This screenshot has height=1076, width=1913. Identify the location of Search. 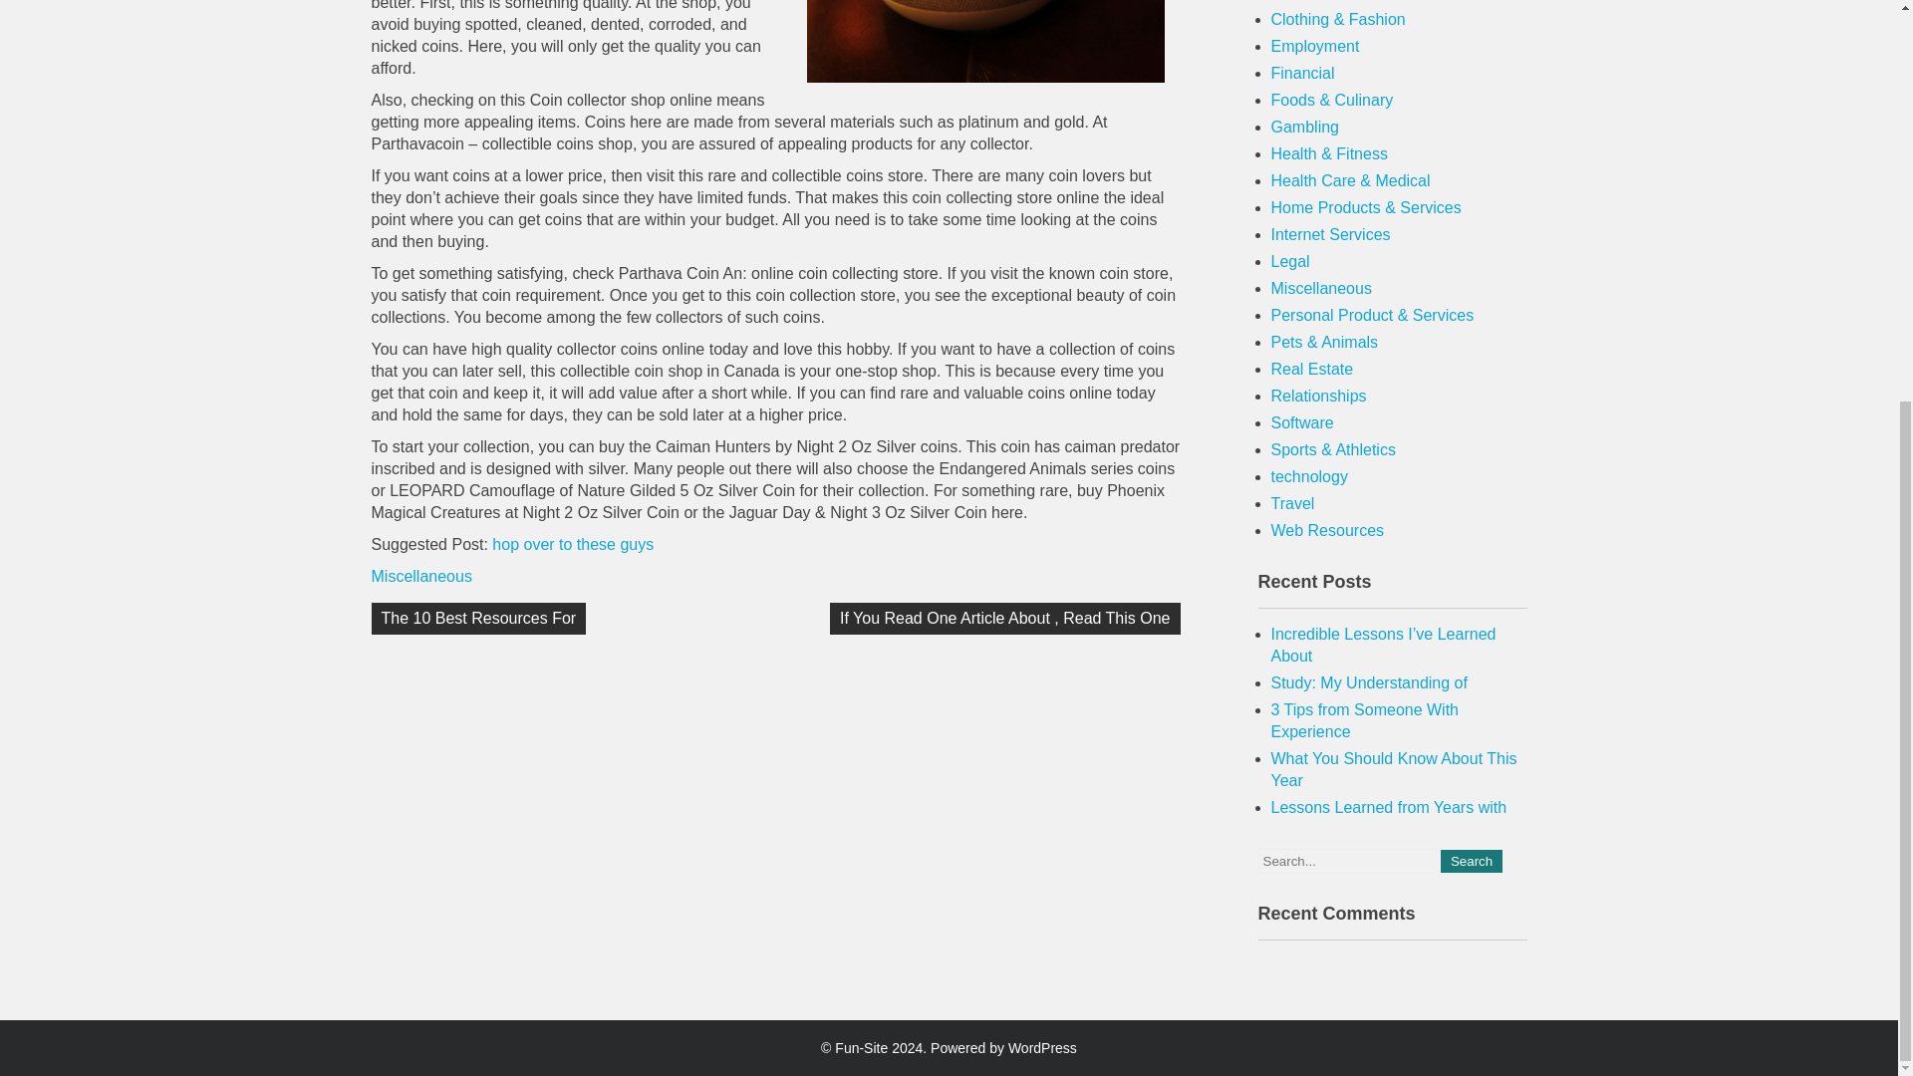
(1471, 861).